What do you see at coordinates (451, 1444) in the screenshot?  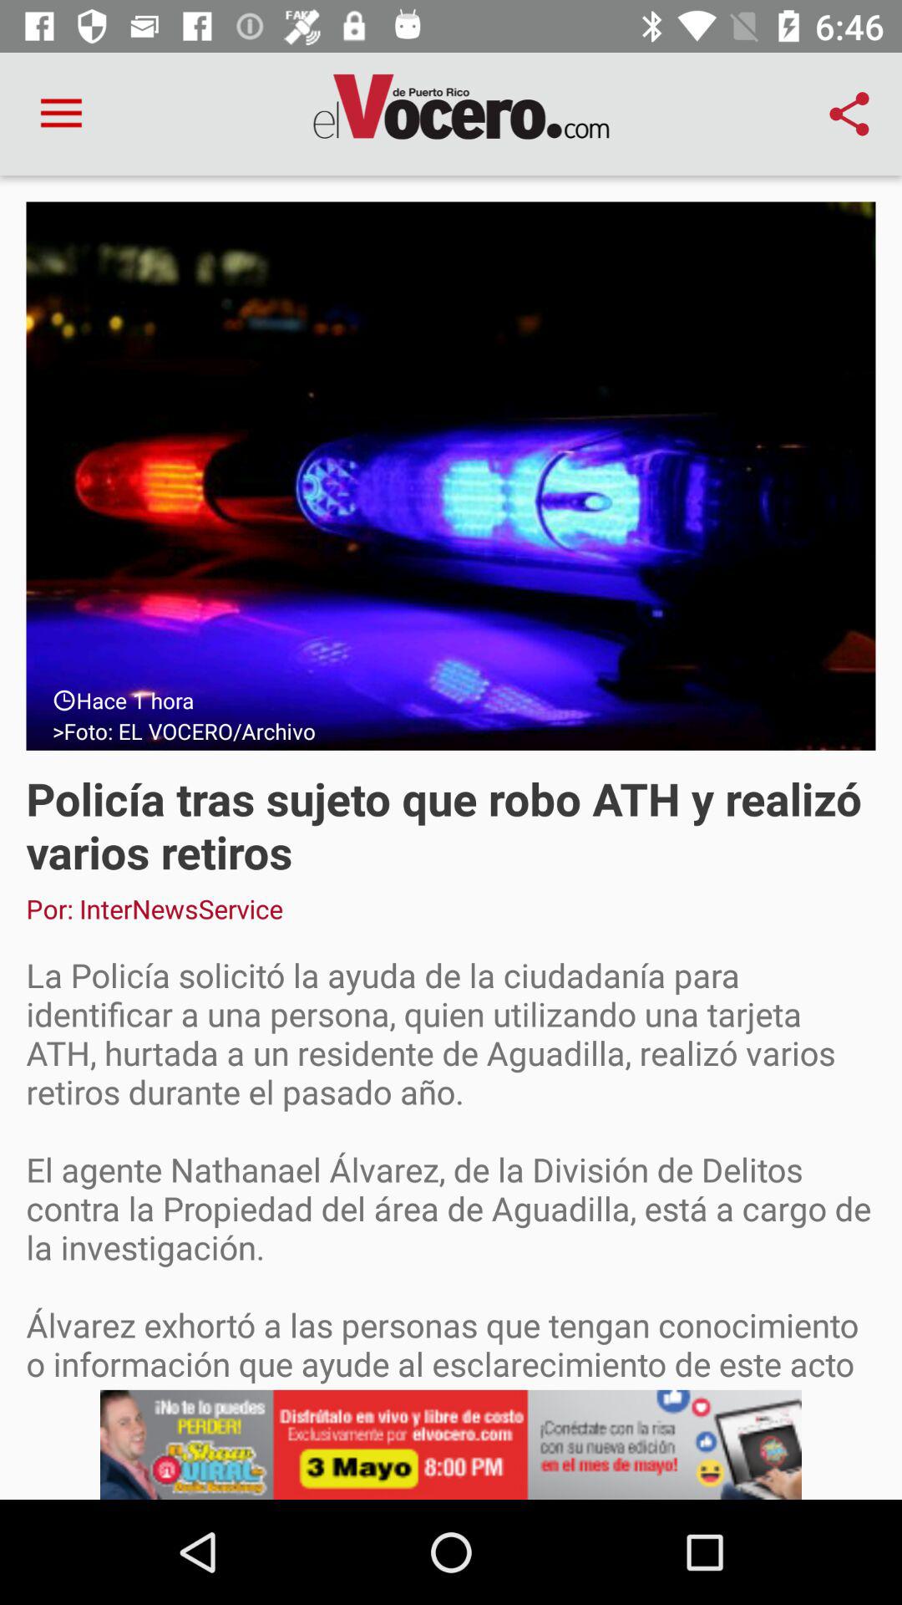 I see `click advertisement banner` at bounding box center [451, 1444].